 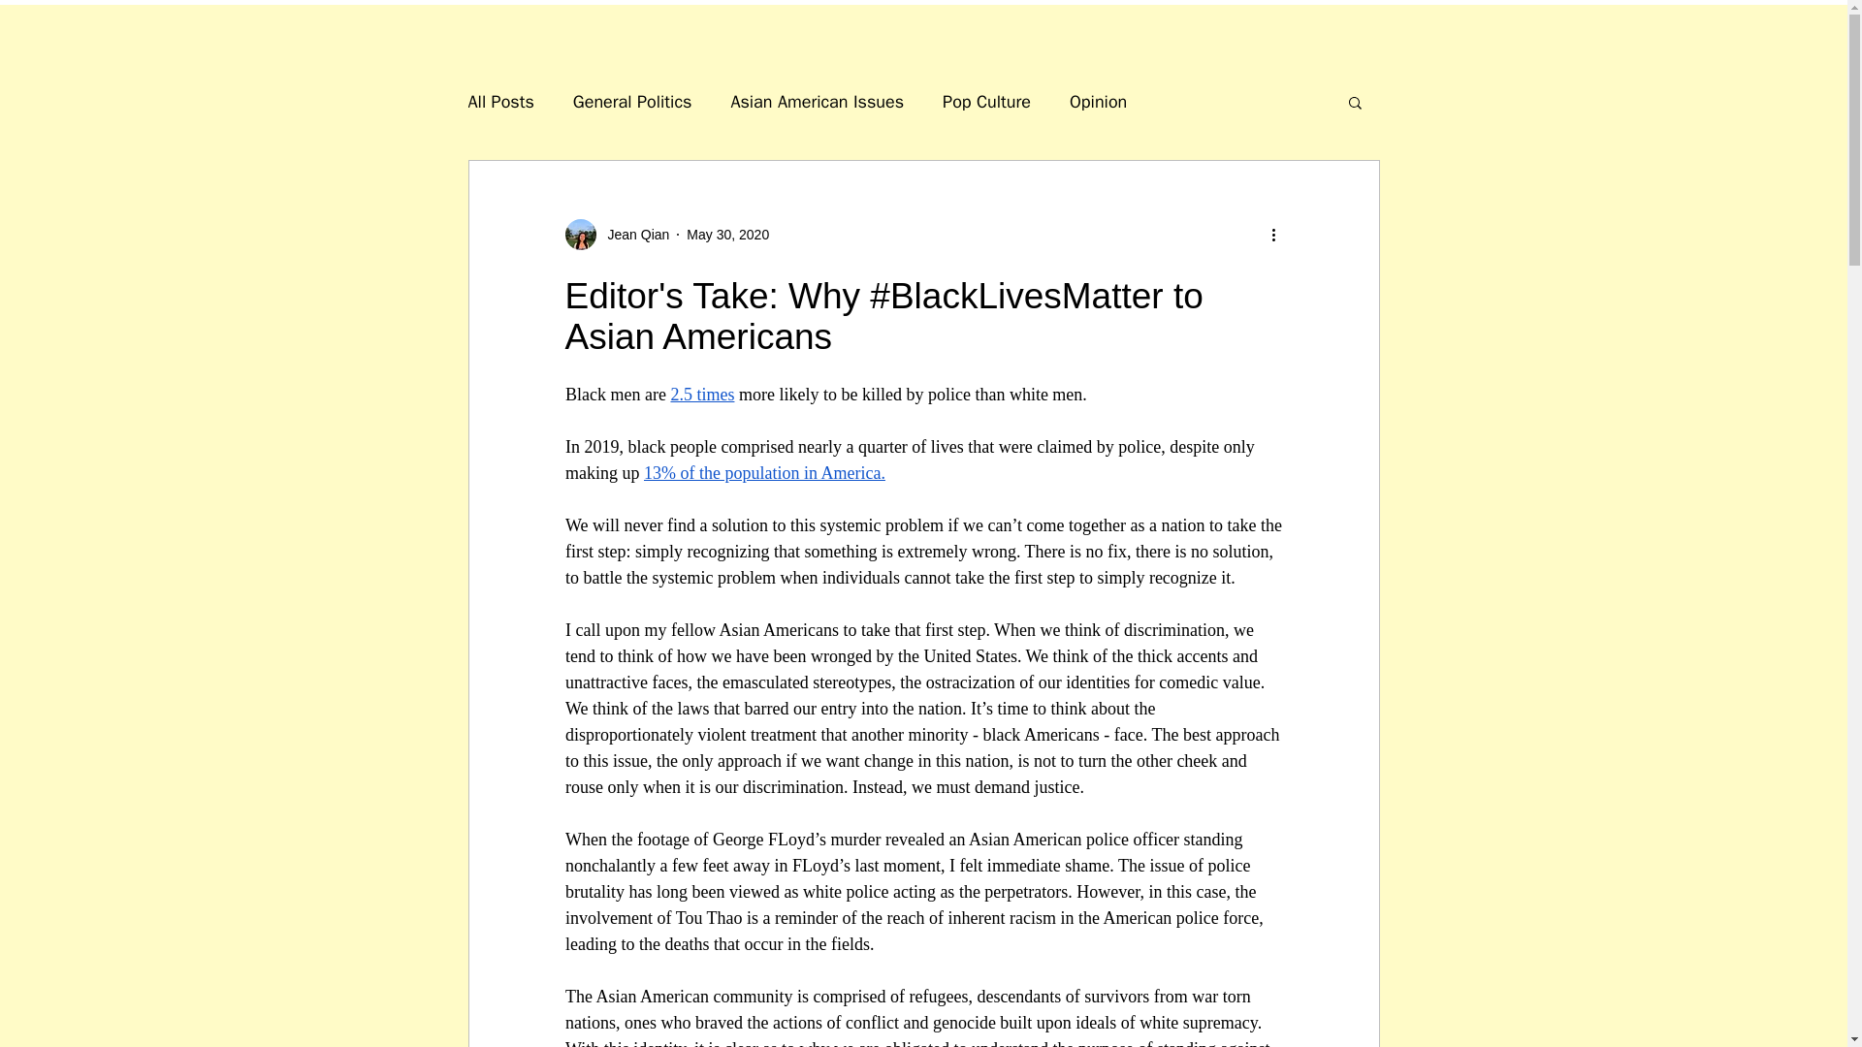 What do you see at coordinates (632, 235) in the screenshot?
I see `Jean Qian` at bounding box center [632, 235].